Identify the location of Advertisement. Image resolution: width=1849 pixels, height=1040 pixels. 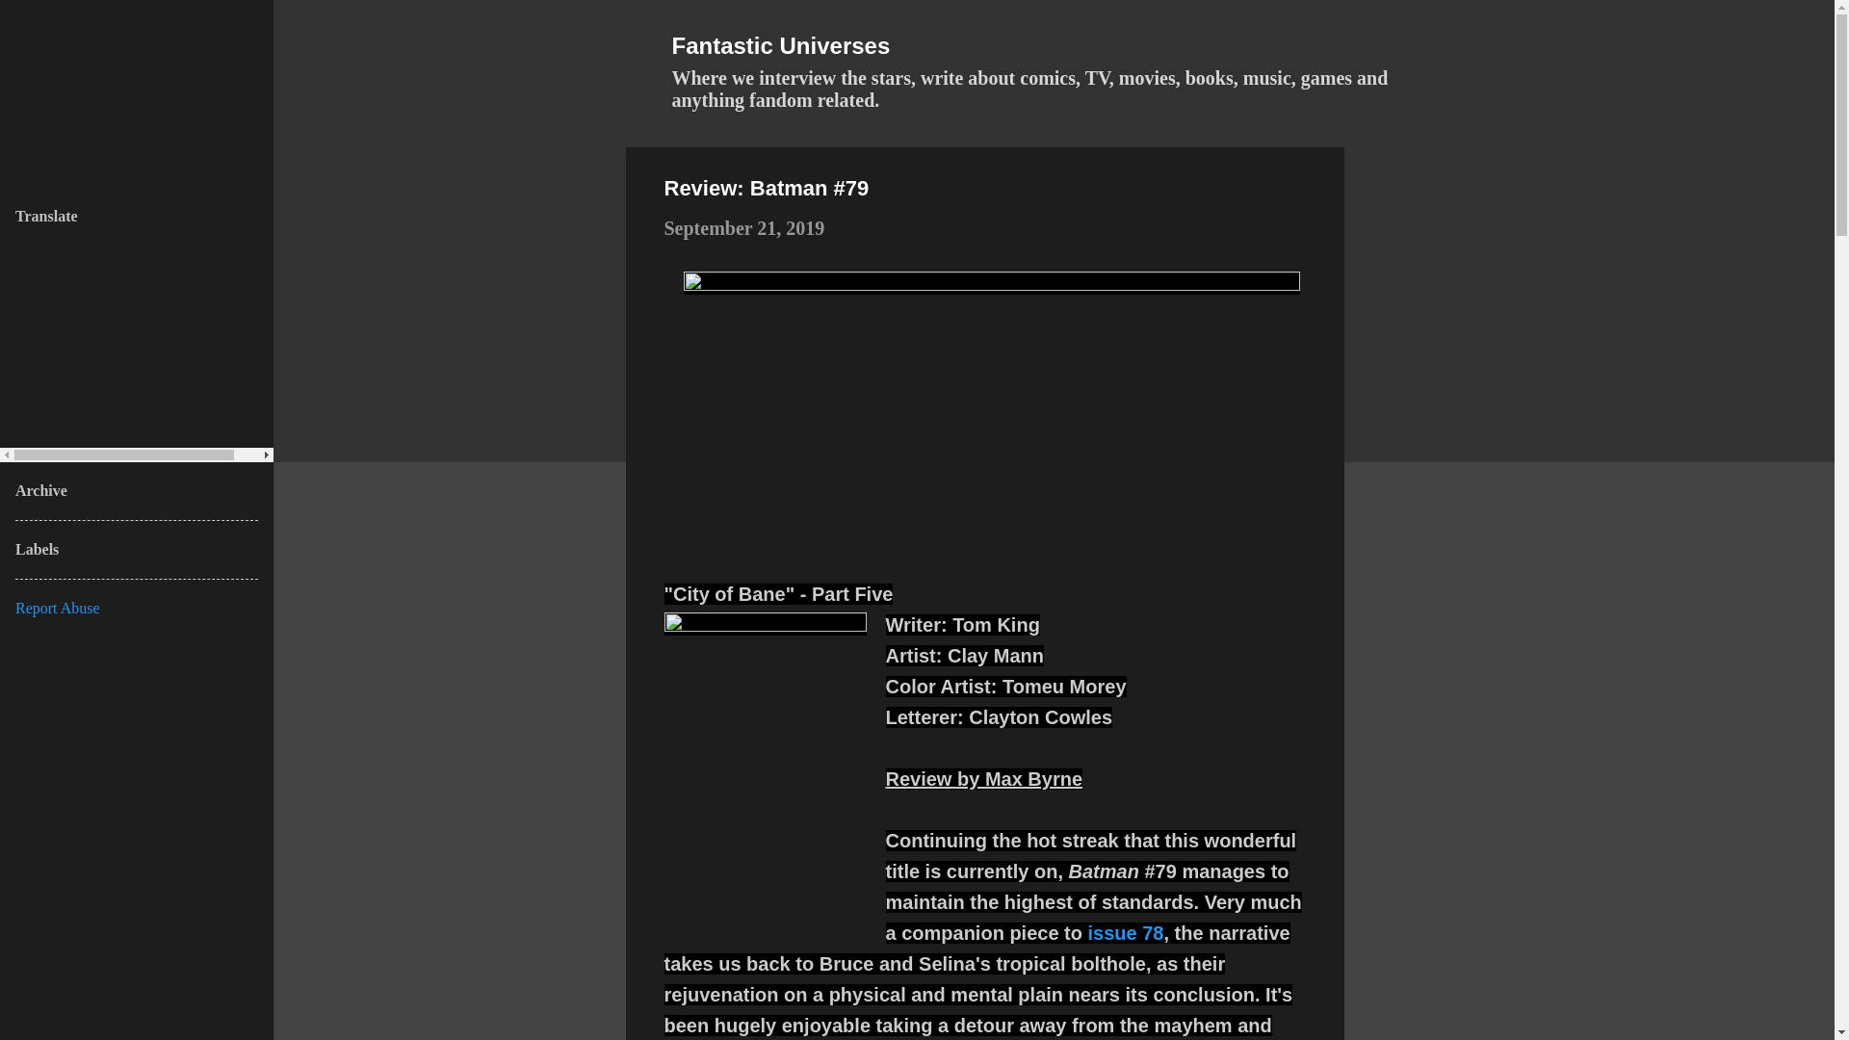
(1420, 890).